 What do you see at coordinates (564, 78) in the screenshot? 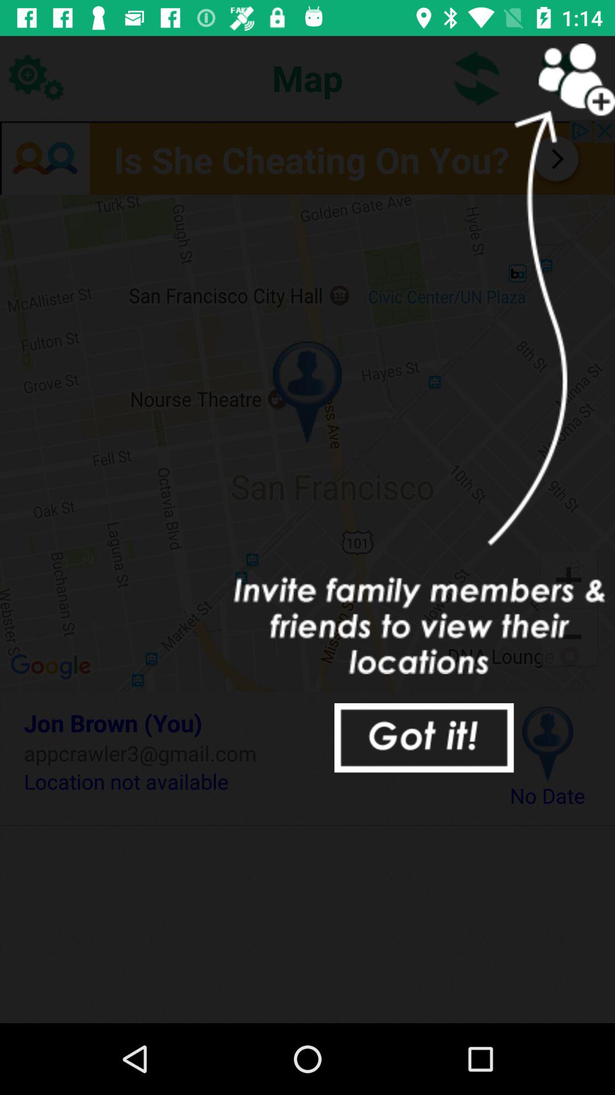
I see `select familiy members` at bounding box center [564, 78].